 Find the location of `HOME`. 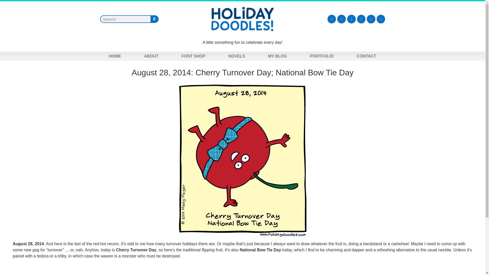

HOME is located at coordinates (115, 56).